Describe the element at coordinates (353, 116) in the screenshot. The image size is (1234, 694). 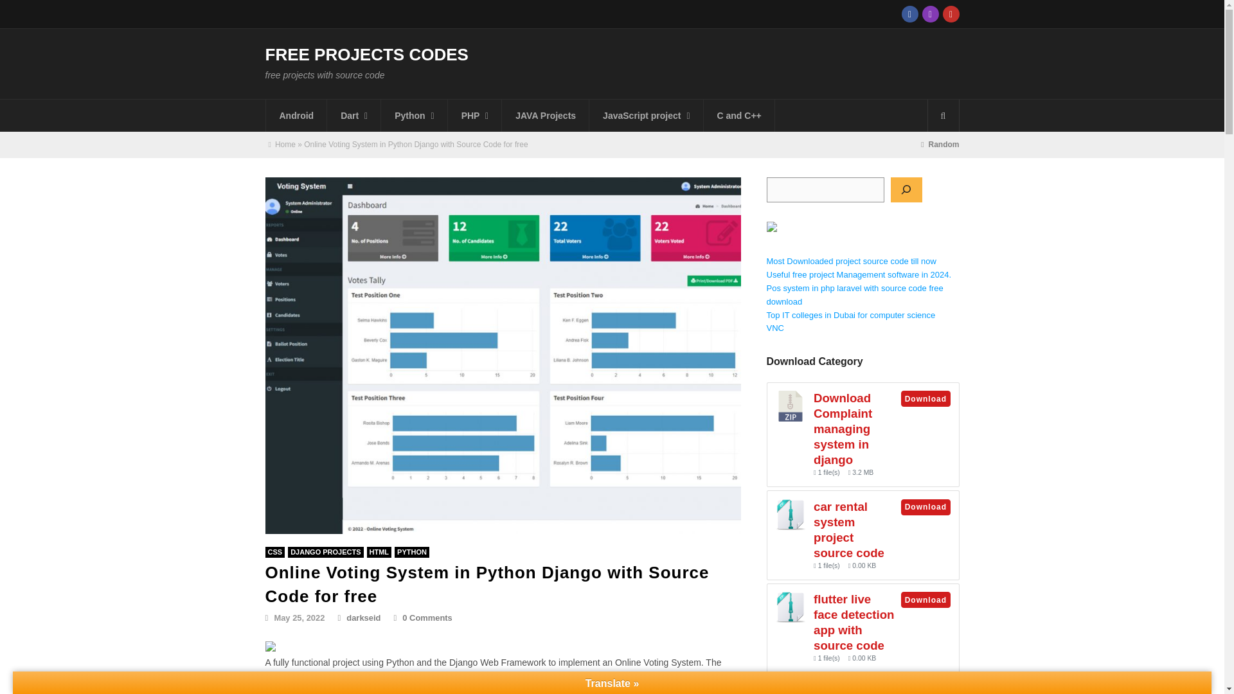
I see `Dart` at that location.